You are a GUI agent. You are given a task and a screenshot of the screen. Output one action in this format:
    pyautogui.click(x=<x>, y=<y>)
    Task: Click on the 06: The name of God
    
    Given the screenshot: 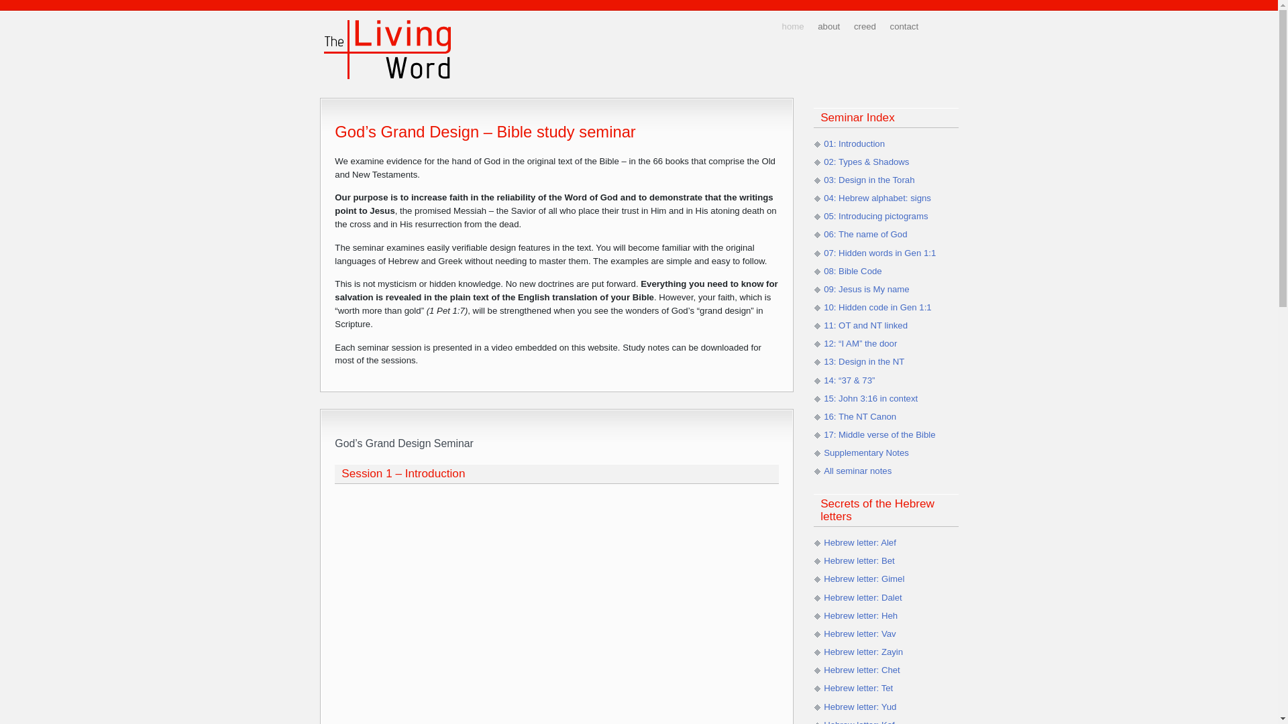 What is the action you would take?
    pyautogui.click(x=865, y=235)
    